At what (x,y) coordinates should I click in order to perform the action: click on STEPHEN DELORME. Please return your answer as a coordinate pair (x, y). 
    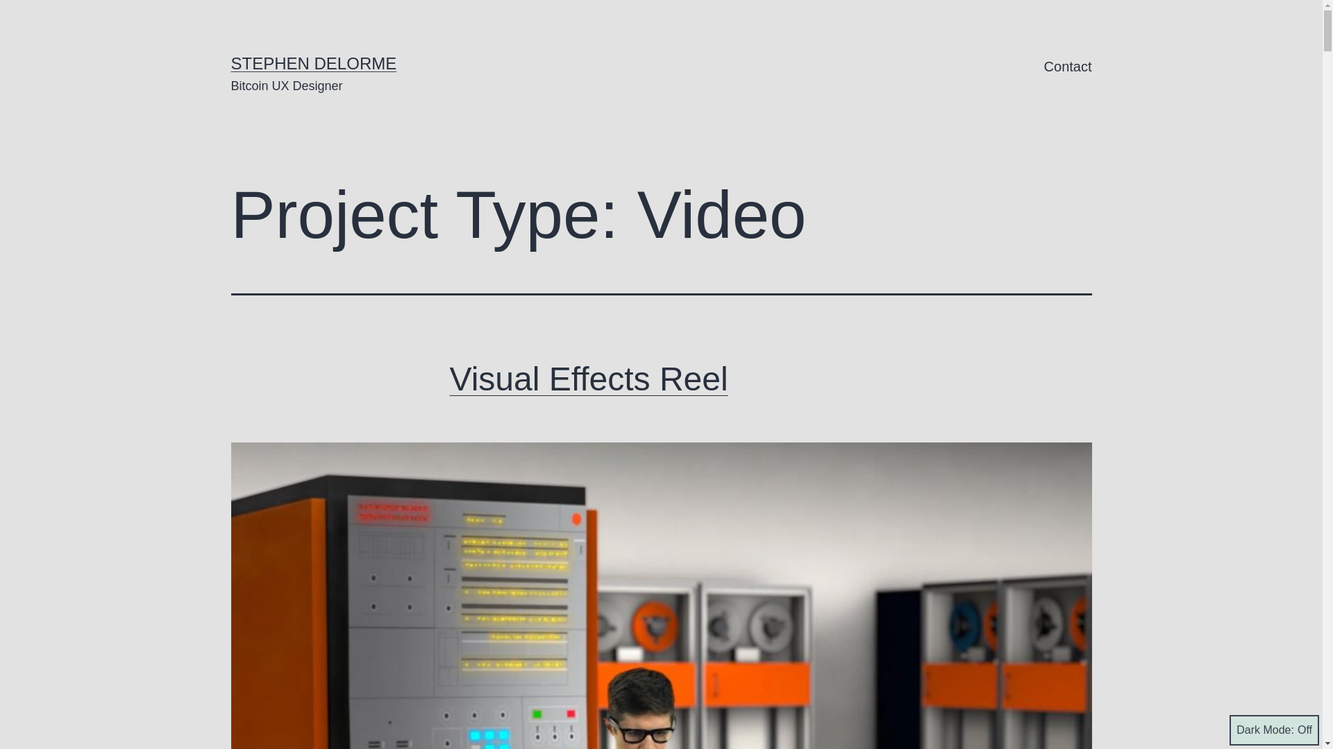
    Looking at the image, I should click on (313, 62).